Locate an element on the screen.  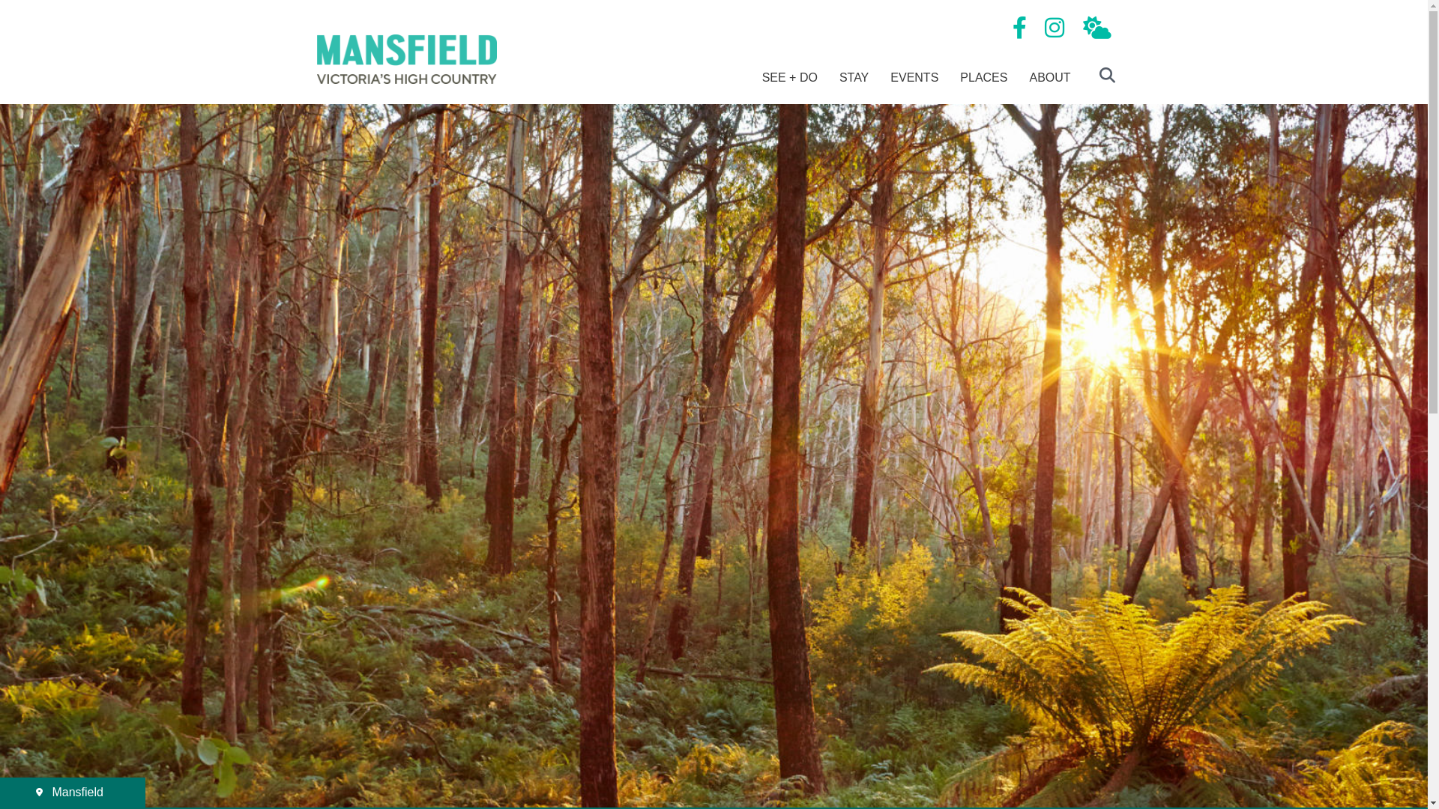
Add to Wishlist is located at coordinates (1395, 126).